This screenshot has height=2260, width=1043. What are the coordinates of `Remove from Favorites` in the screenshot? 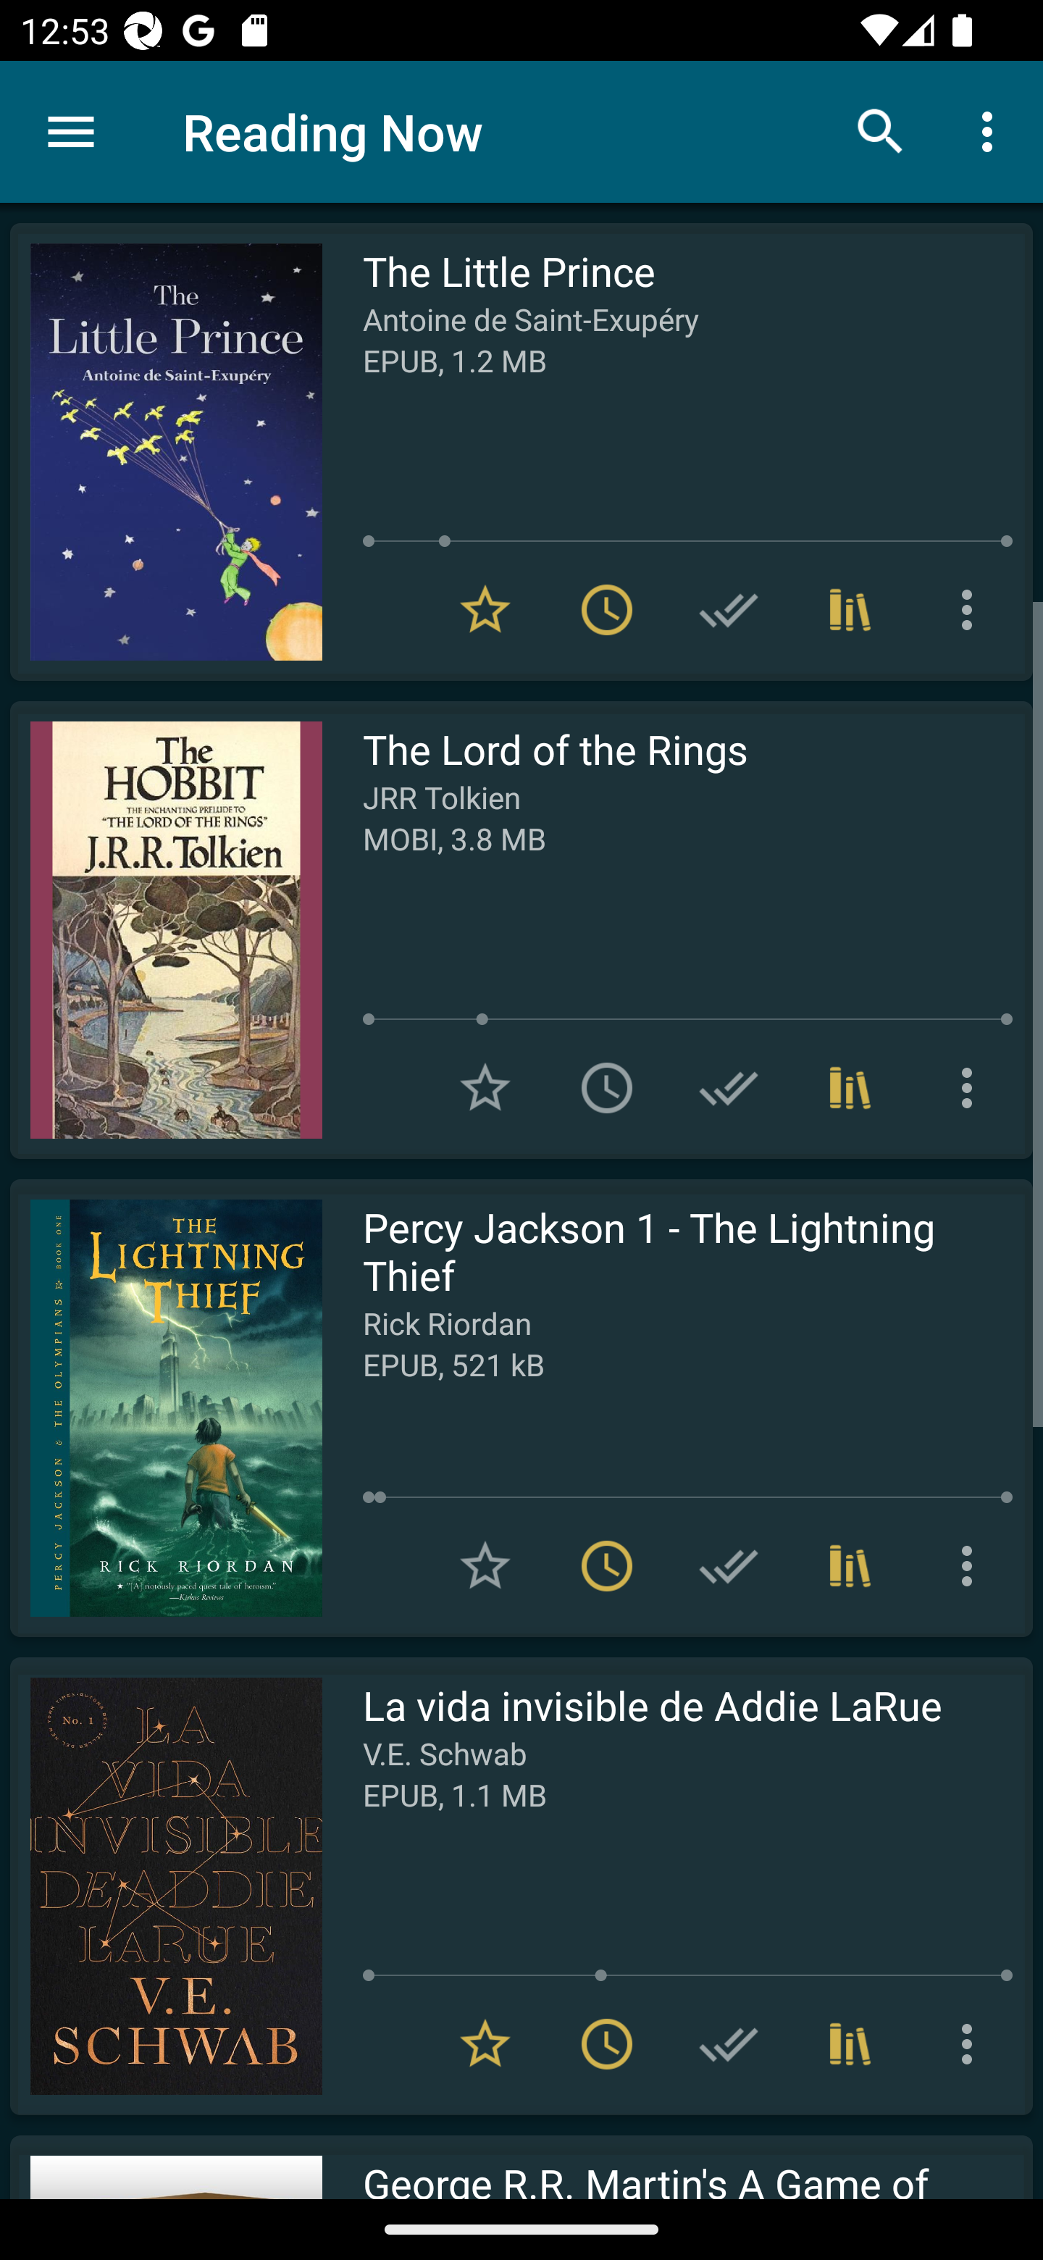 It's located at (485, 2044).